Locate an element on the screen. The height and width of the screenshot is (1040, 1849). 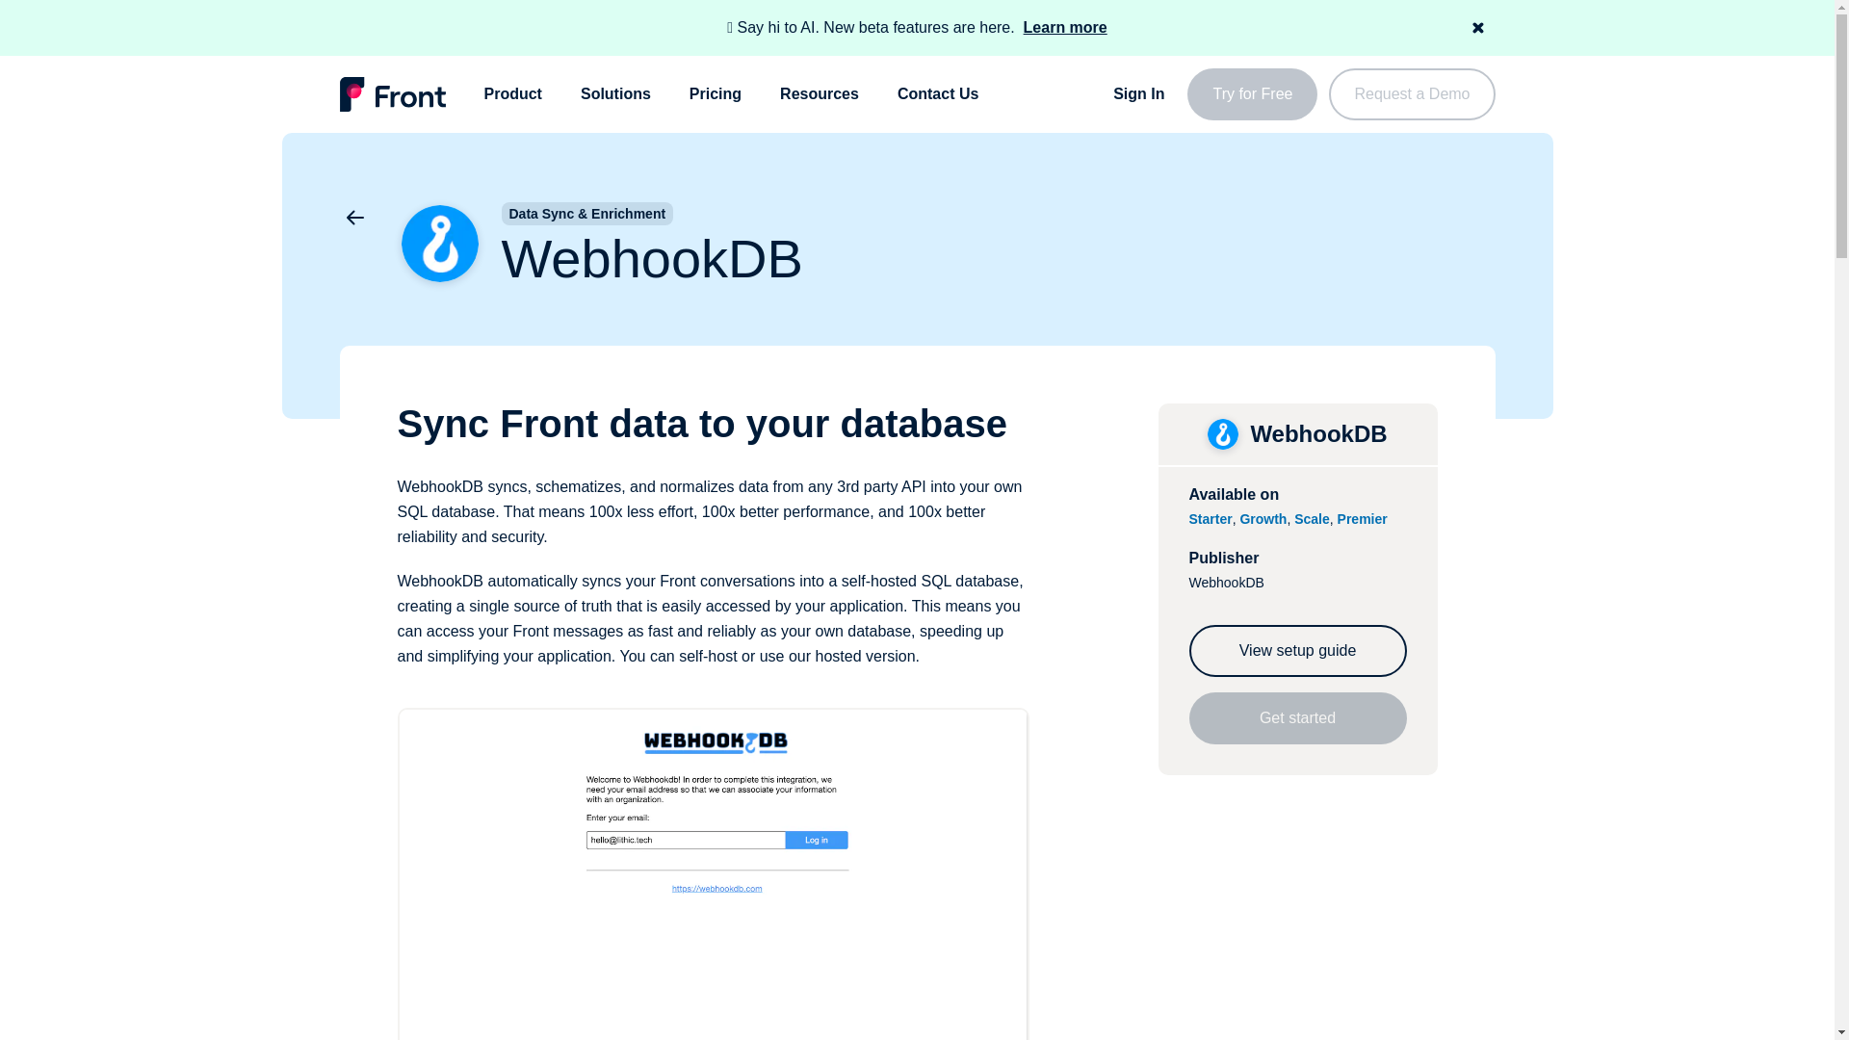
Pricing is located at coordinates (715, 94).